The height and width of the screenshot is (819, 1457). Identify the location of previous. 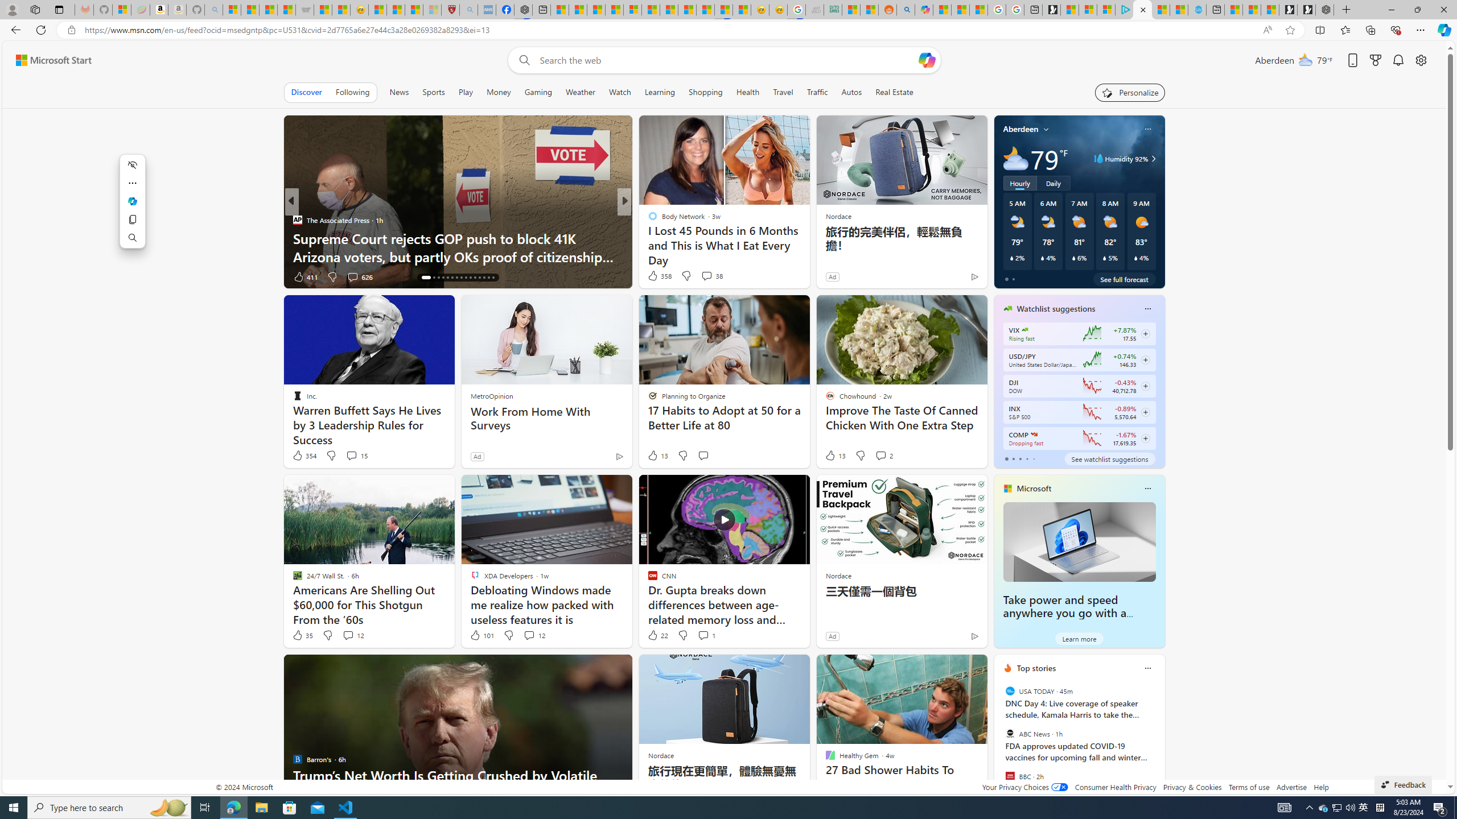
(999, 741).